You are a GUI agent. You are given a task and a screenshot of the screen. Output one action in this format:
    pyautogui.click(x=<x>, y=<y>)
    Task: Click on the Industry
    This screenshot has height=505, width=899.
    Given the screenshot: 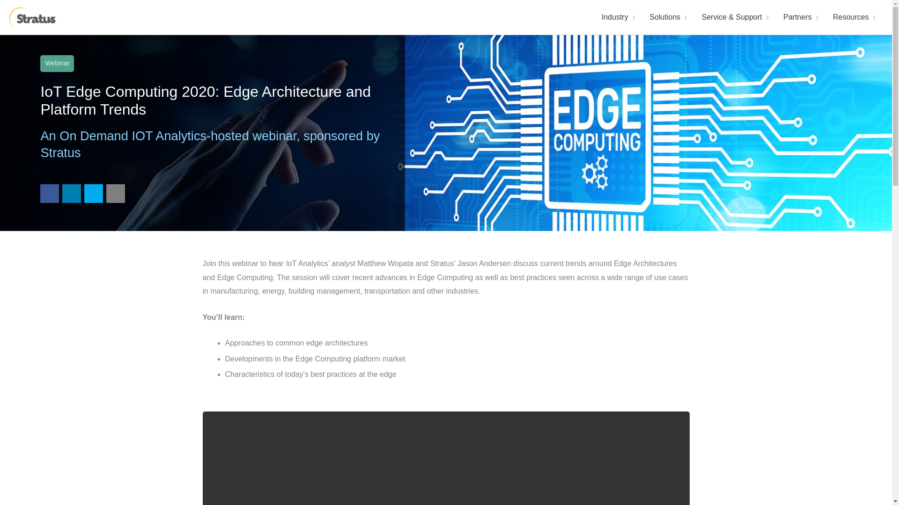 What is the action you would take?
    pyautogui.click(x=618, y=17)
    